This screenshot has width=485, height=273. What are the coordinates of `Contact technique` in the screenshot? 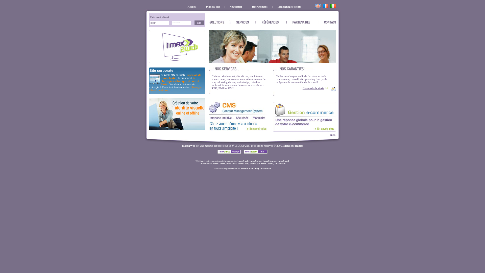 It's located at (209, 132).